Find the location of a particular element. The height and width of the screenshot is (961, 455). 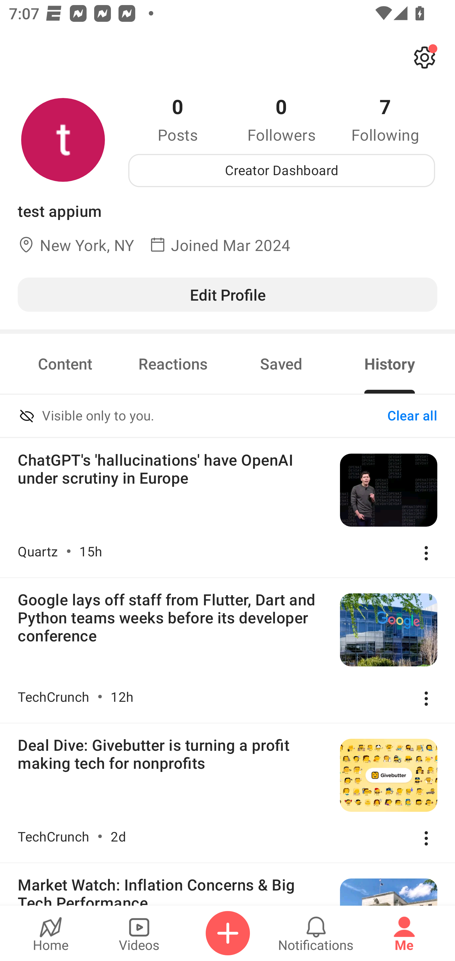

Edit Profile is located at coordinates (227, 294).